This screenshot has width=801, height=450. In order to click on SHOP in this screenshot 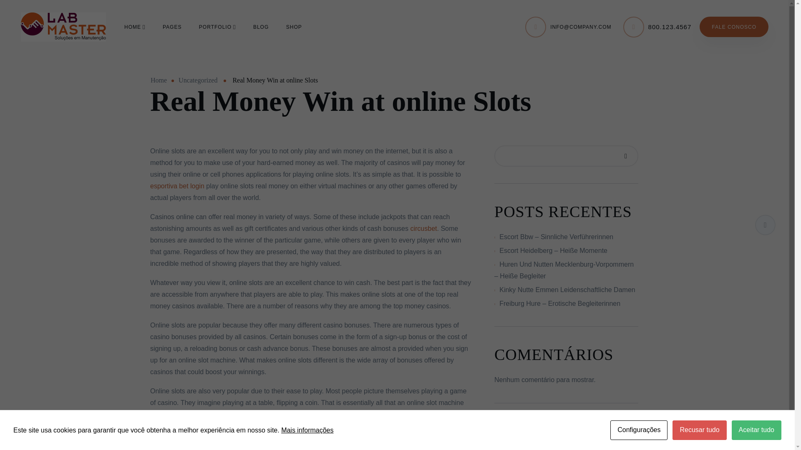, I will do `click(294, 26)`.